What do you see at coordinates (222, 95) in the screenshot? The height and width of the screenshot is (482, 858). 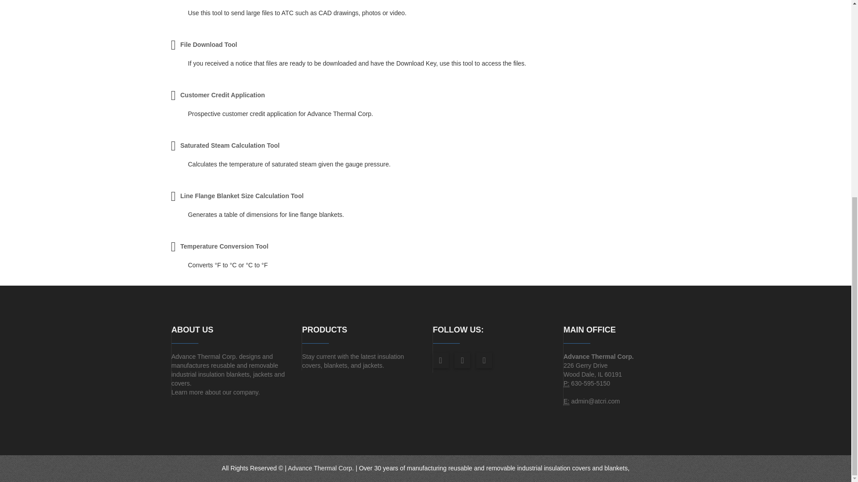 I see `Customer Credit Application` at bounding box center [222, 95].